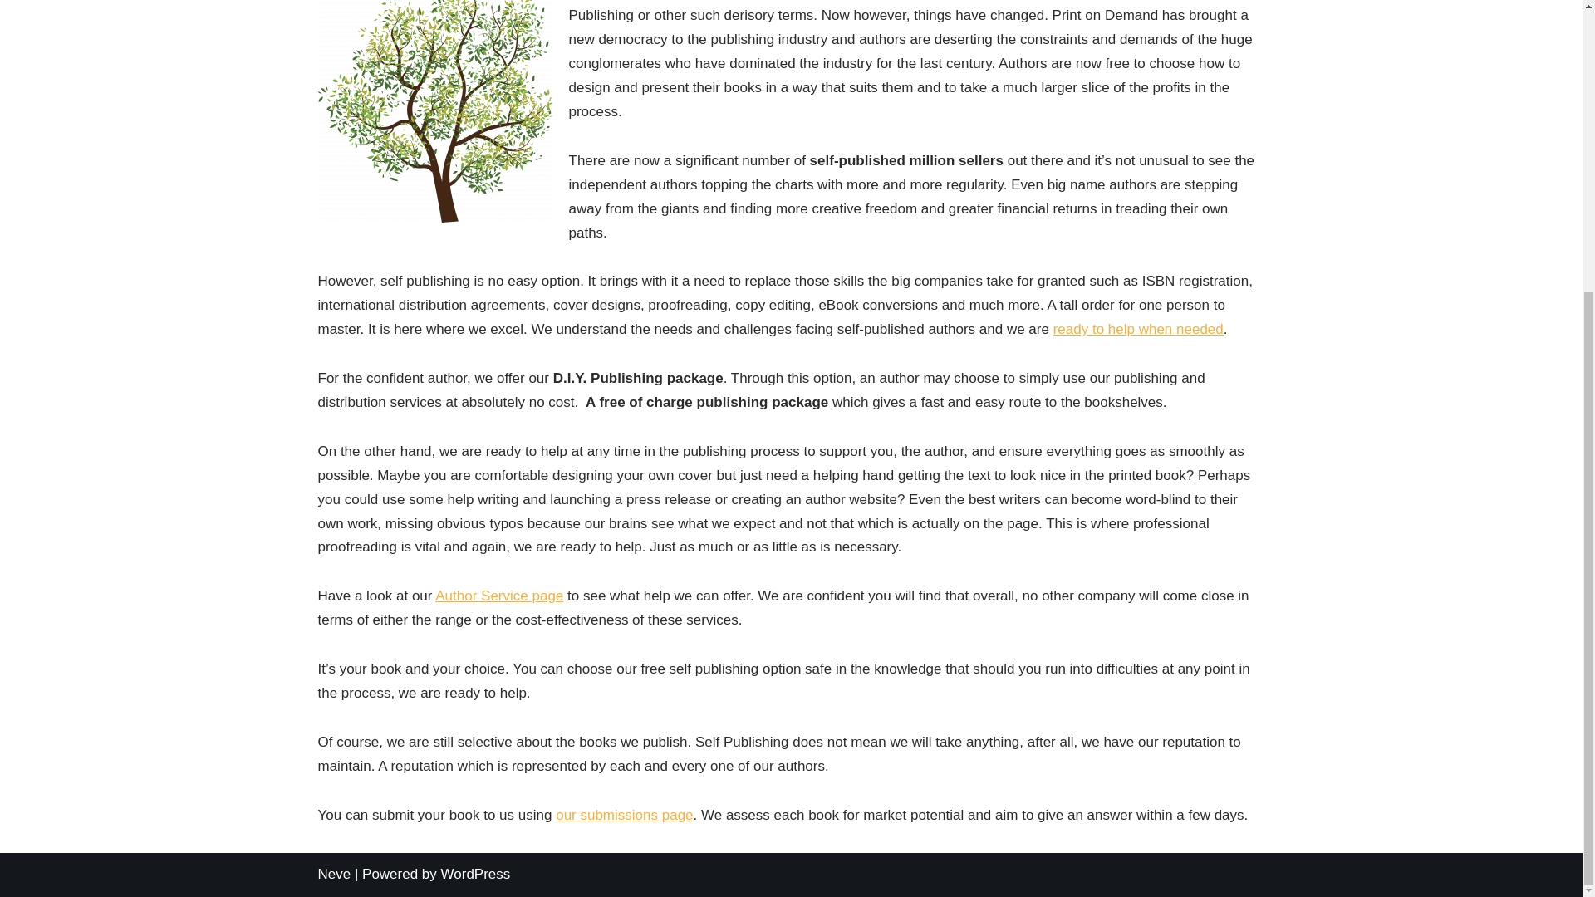  I want to click on Author Service page, so click(498, 596).